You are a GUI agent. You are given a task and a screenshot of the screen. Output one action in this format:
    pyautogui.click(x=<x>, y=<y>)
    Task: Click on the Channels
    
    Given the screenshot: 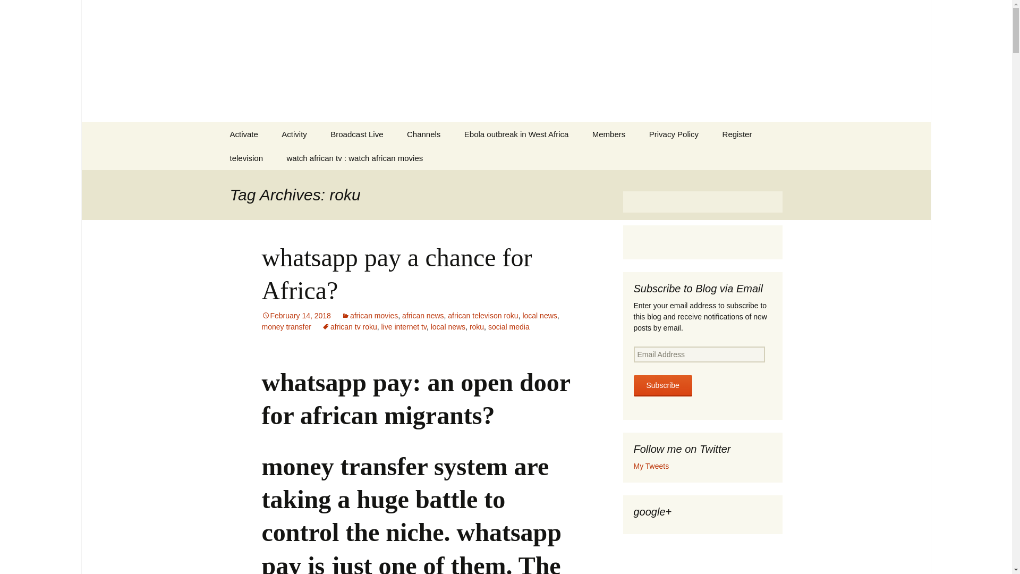 What is the action you would take?
    pyautogui.click(x=423, y=134)
    